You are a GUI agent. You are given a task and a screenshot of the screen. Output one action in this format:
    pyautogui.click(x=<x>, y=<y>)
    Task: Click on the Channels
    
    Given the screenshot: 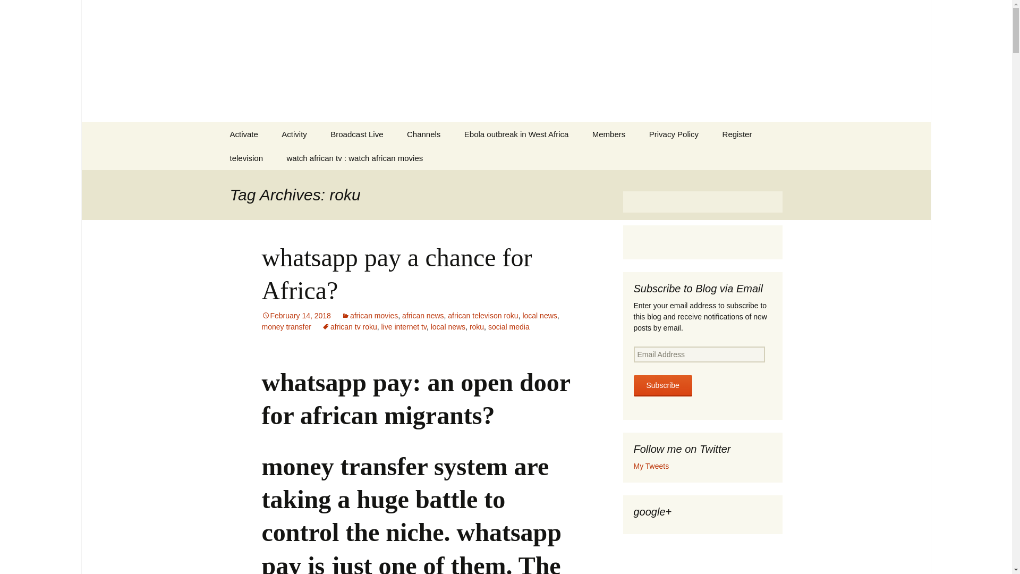 What is the action you would take?
    pyautogui.click(x=423, y=134)
    